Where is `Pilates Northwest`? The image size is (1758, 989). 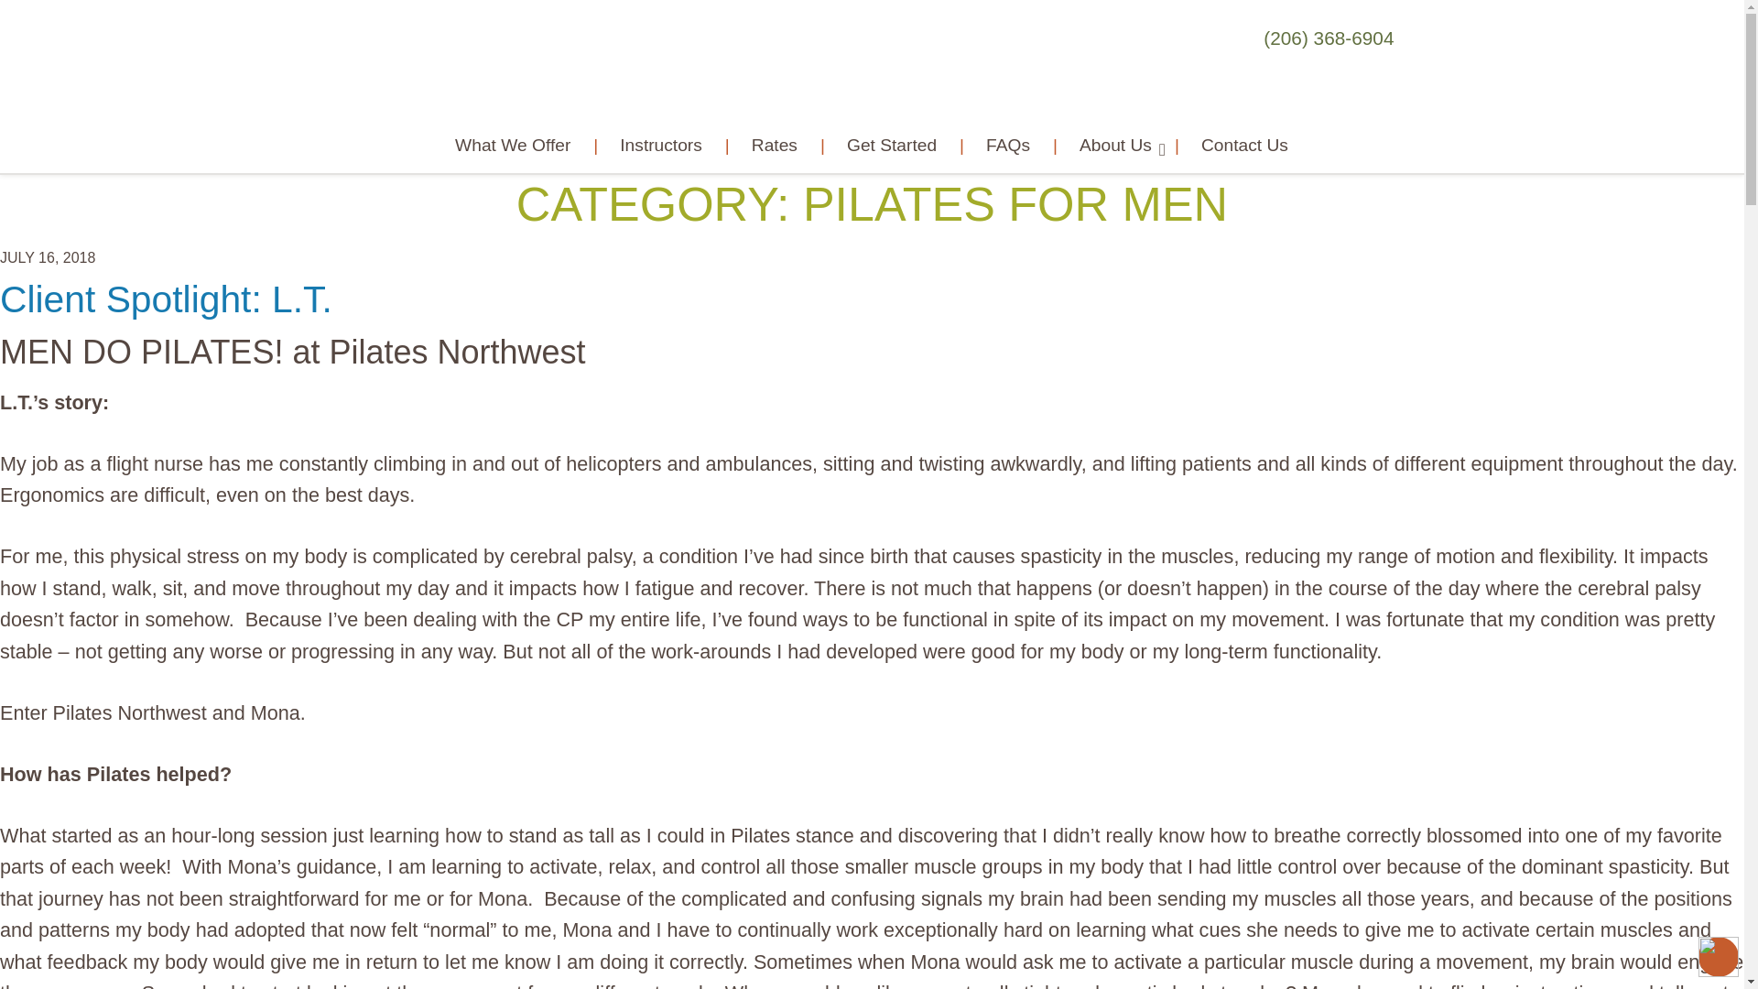 Pilates Northwest is located at coordinates (872, 66).